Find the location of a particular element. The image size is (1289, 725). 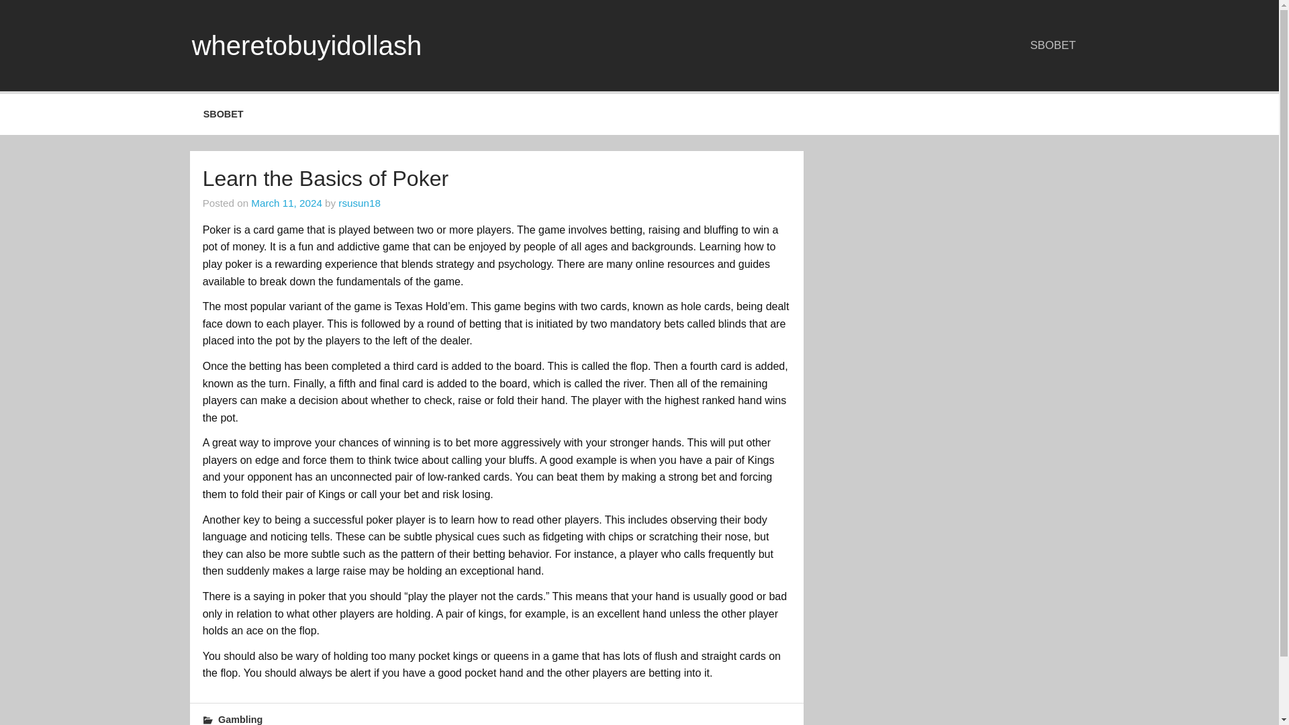

Gambling is located at coordinates (240, 720).